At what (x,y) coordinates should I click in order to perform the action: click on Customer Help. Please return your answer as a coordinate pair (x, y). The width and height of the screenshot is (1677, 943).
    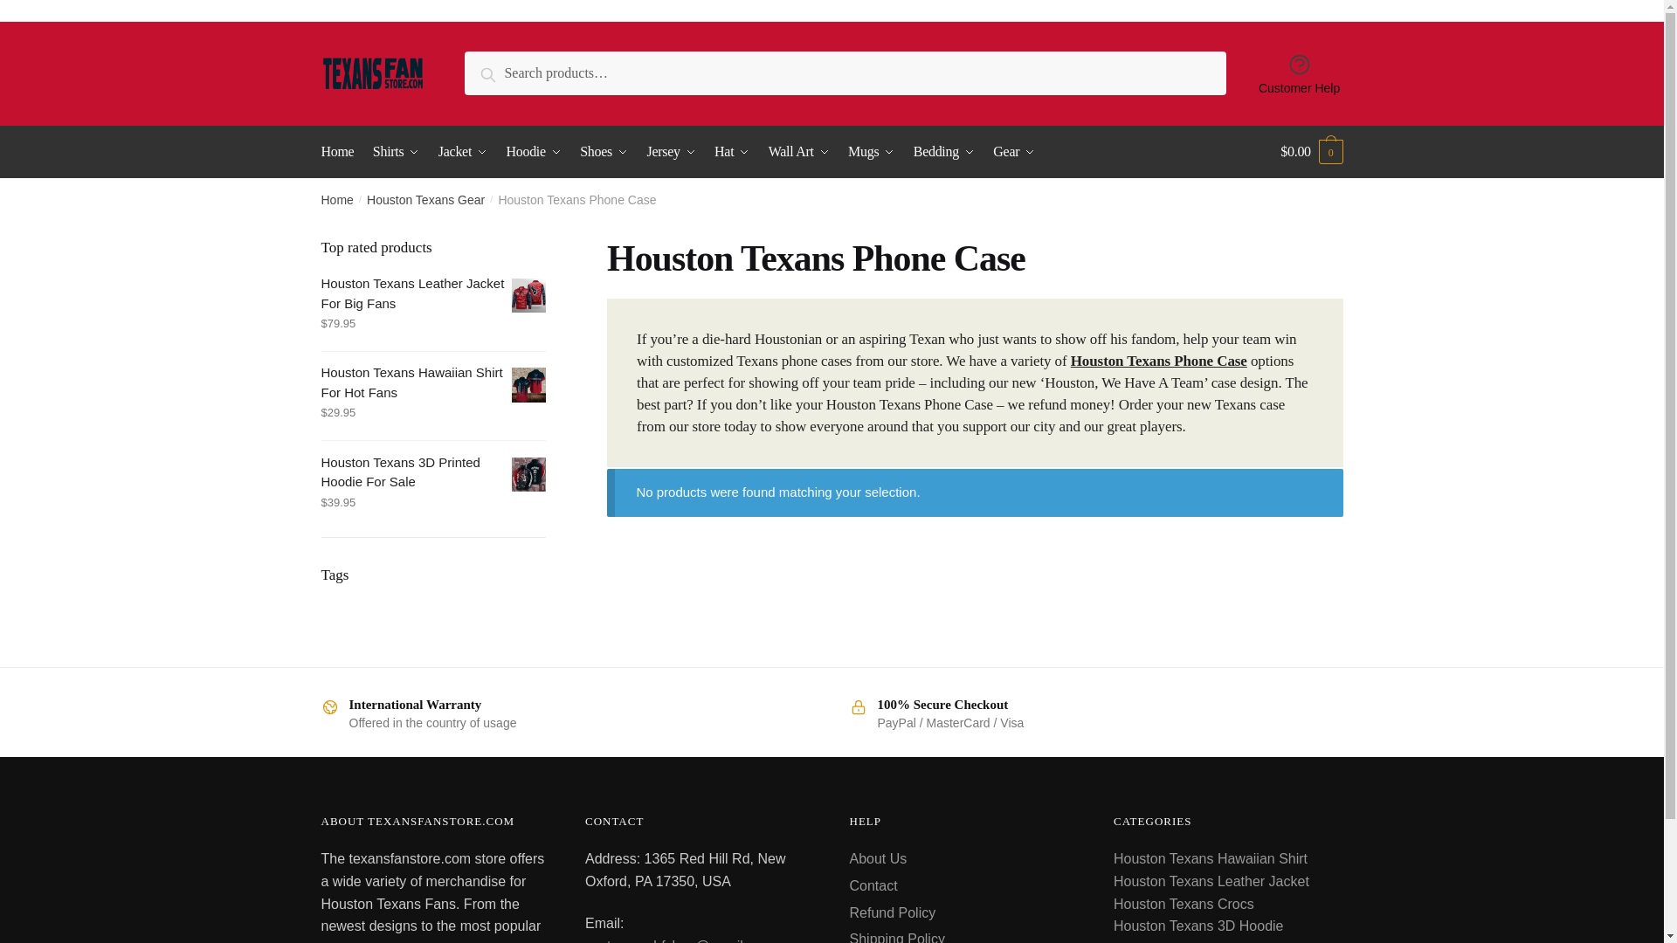
    Looking at the image, I should click on (1300, 73).